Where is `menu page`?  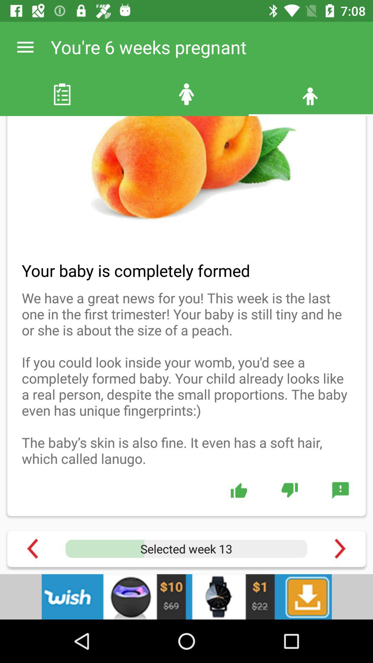 menu page is located at coordinates (341, 490).